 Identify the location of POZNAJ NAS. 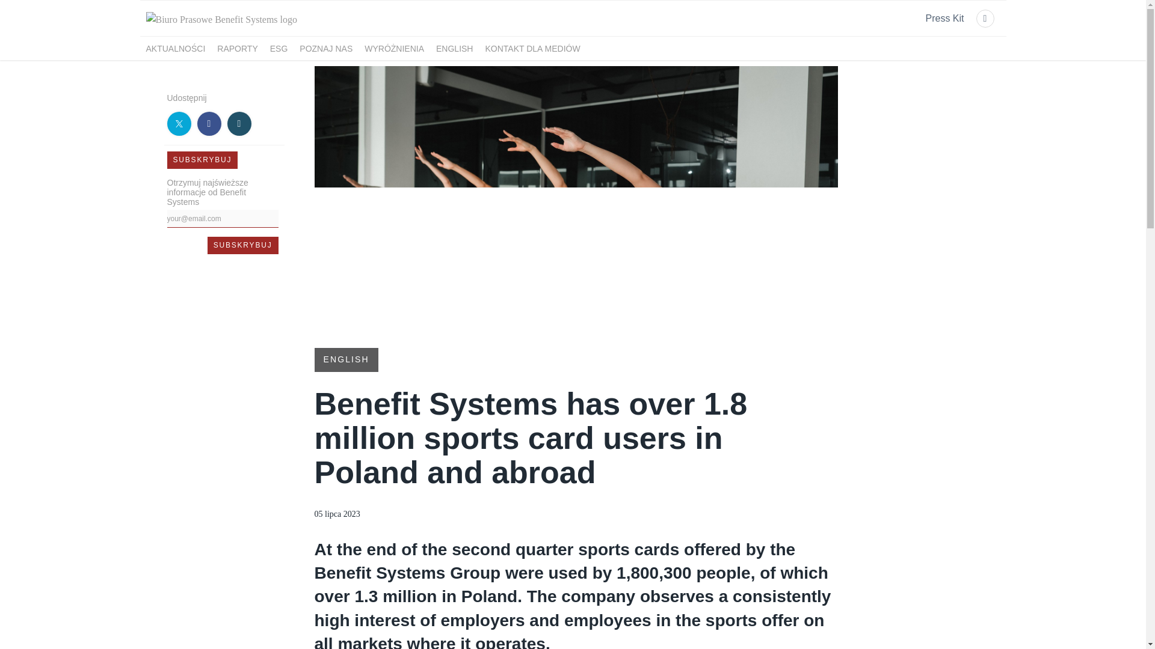
(325, 48).